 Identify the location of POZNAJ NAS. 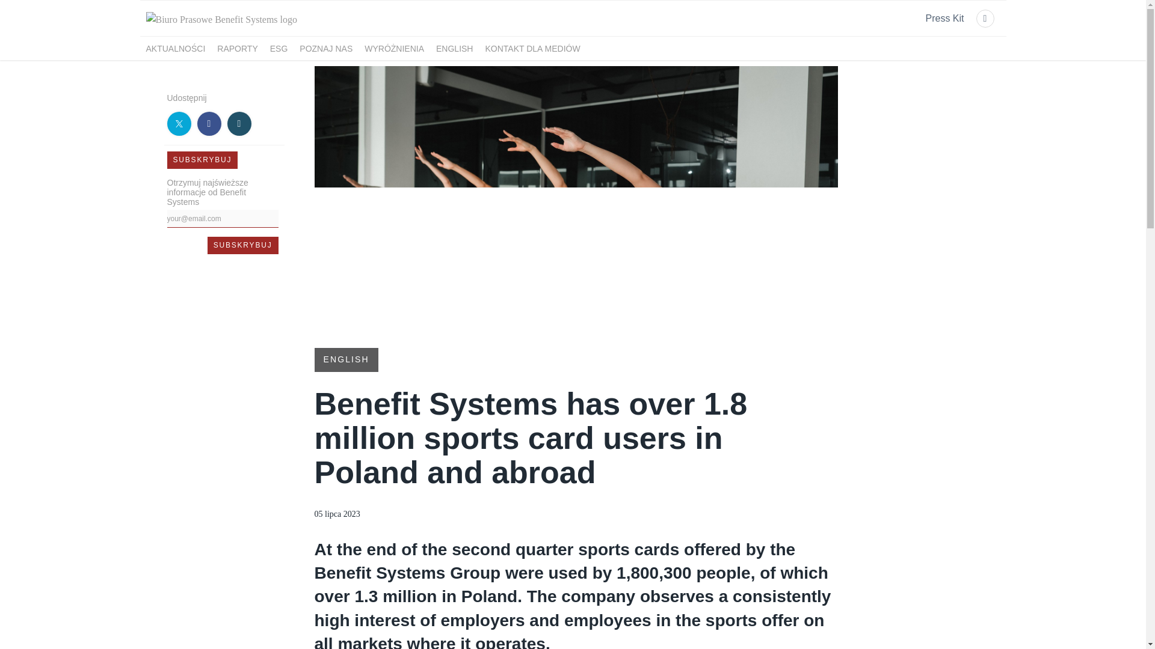
(325, 48).